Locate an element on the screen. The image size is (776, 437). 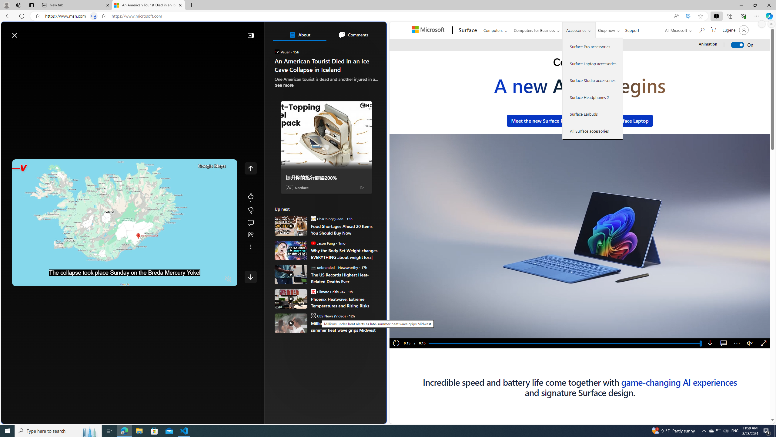
Progress Bar is located at coordinates (564, 344).